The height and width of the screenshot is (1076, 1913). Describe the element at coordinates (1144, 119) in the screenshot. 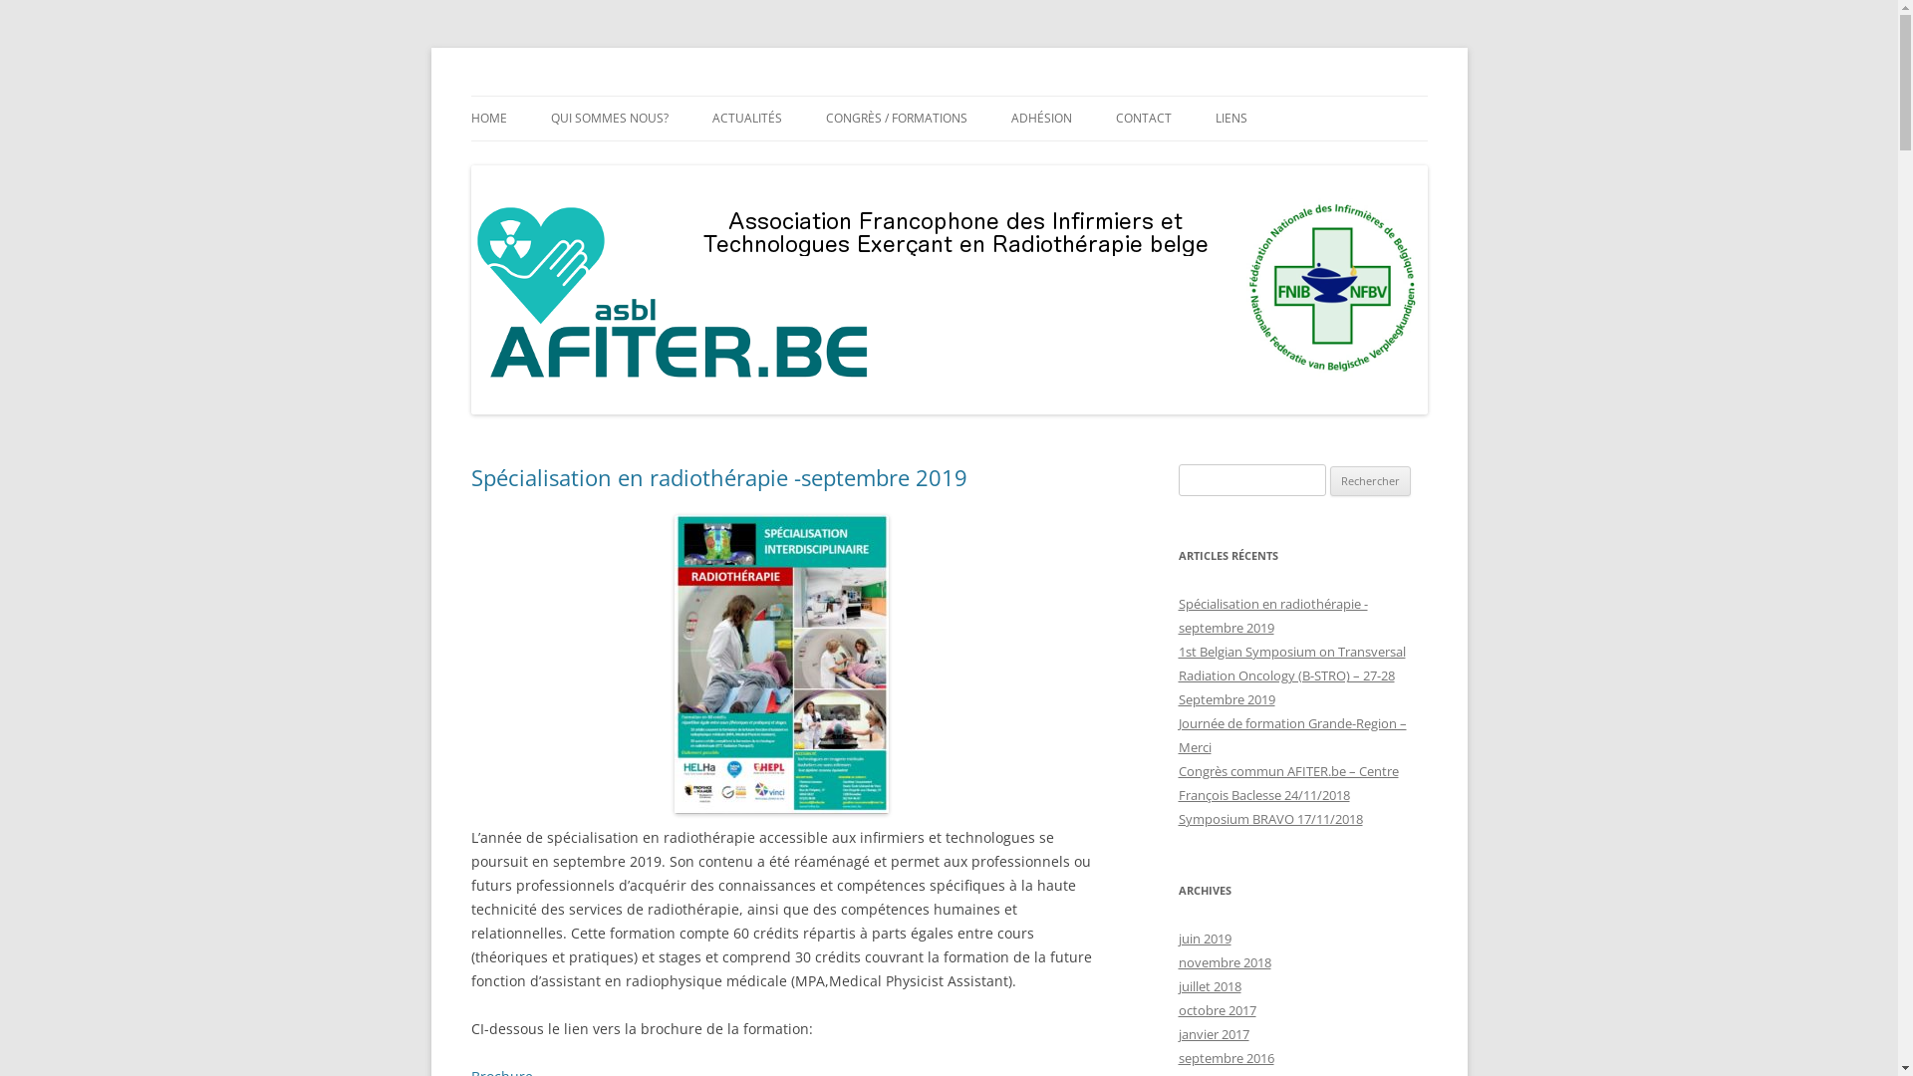

I see `CONTACT` at that location.